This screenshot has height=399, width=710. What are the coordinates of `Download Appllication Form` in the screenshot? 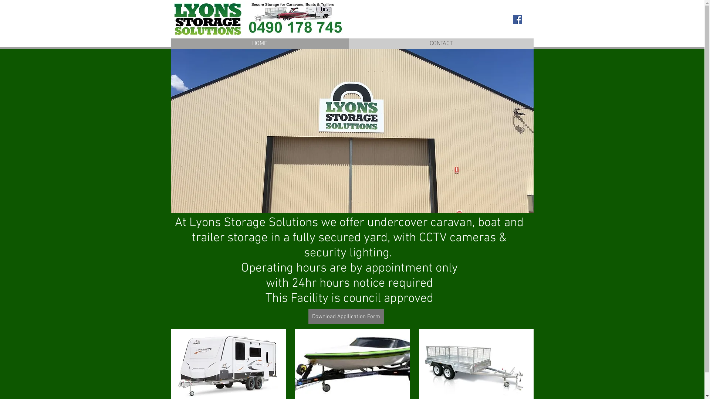 It's located at (346, 317).